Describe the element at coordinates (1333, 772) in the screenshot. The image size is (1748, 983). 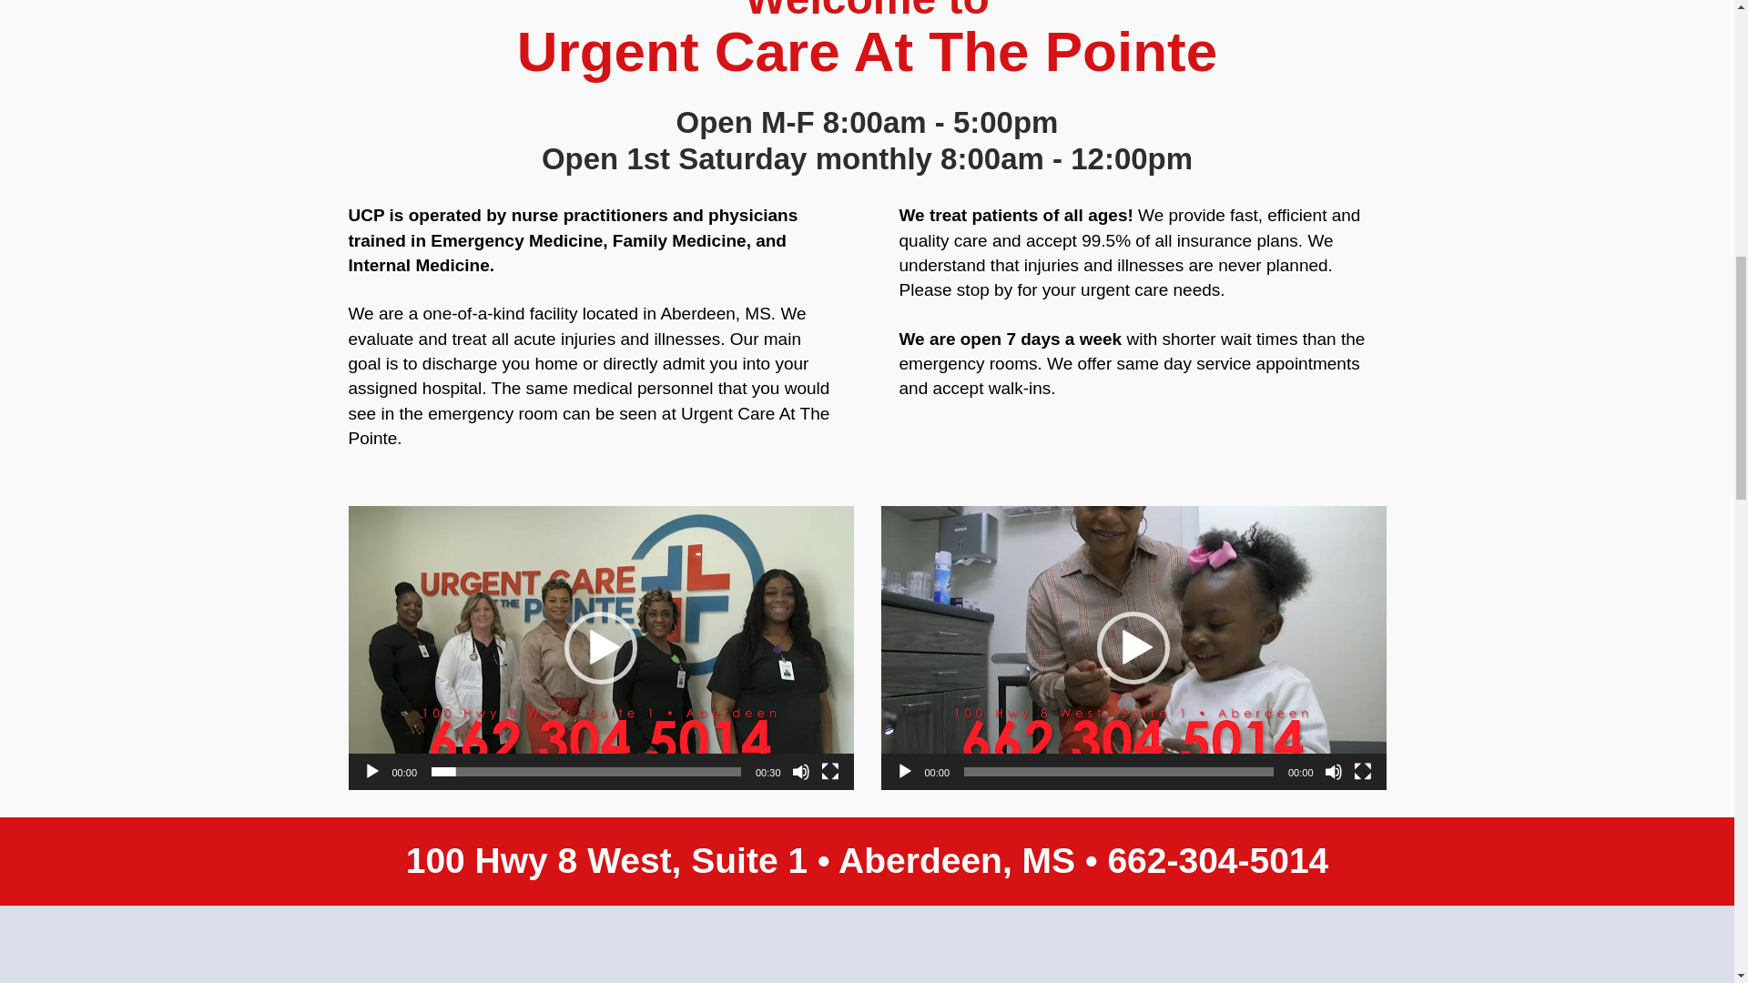
I see `Mute` at that location.